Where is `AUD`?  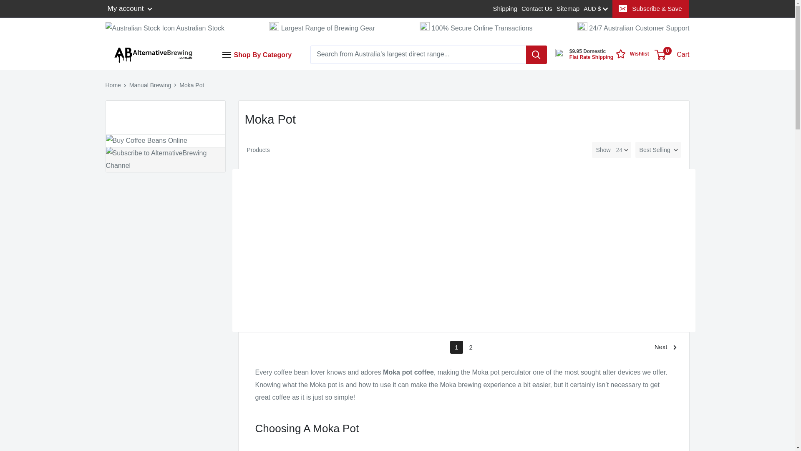
AUD is located at coordinates (607, 34).